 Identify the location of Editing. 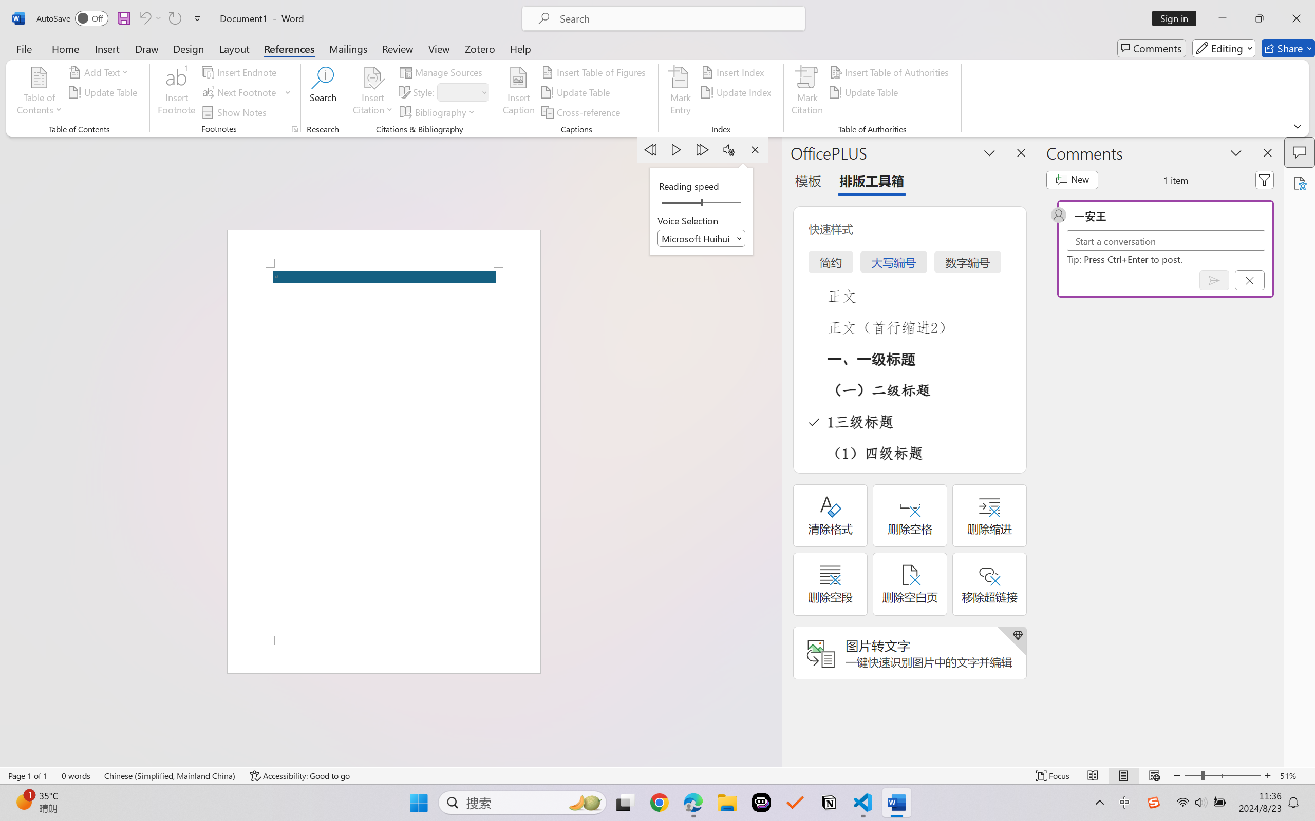
(1224, 48).